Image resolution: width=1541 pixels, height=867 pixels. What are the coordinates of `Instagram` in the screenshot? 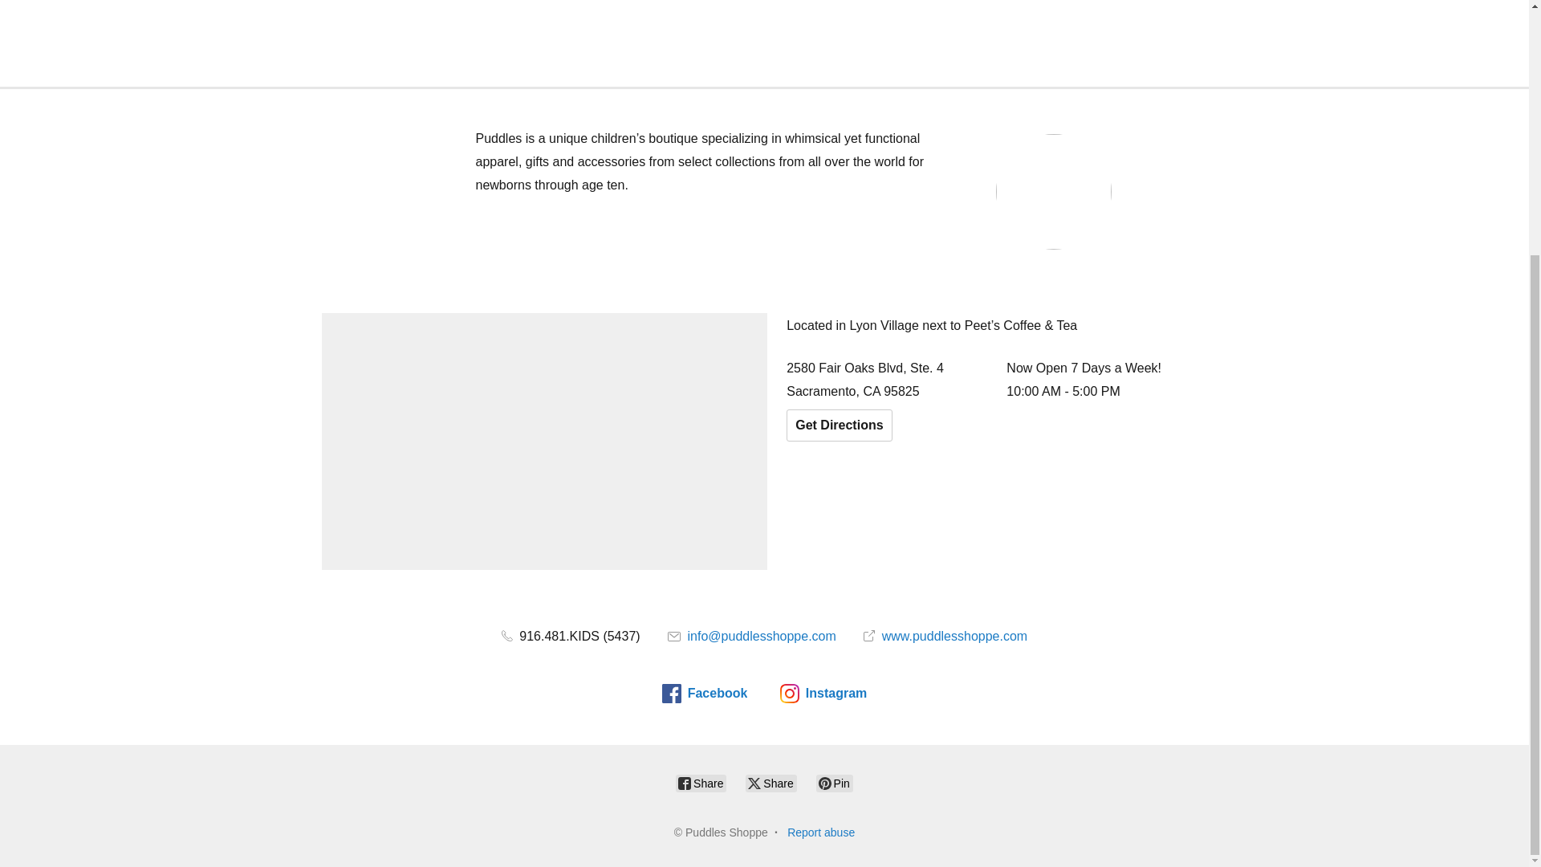 It's located at (823, 694).